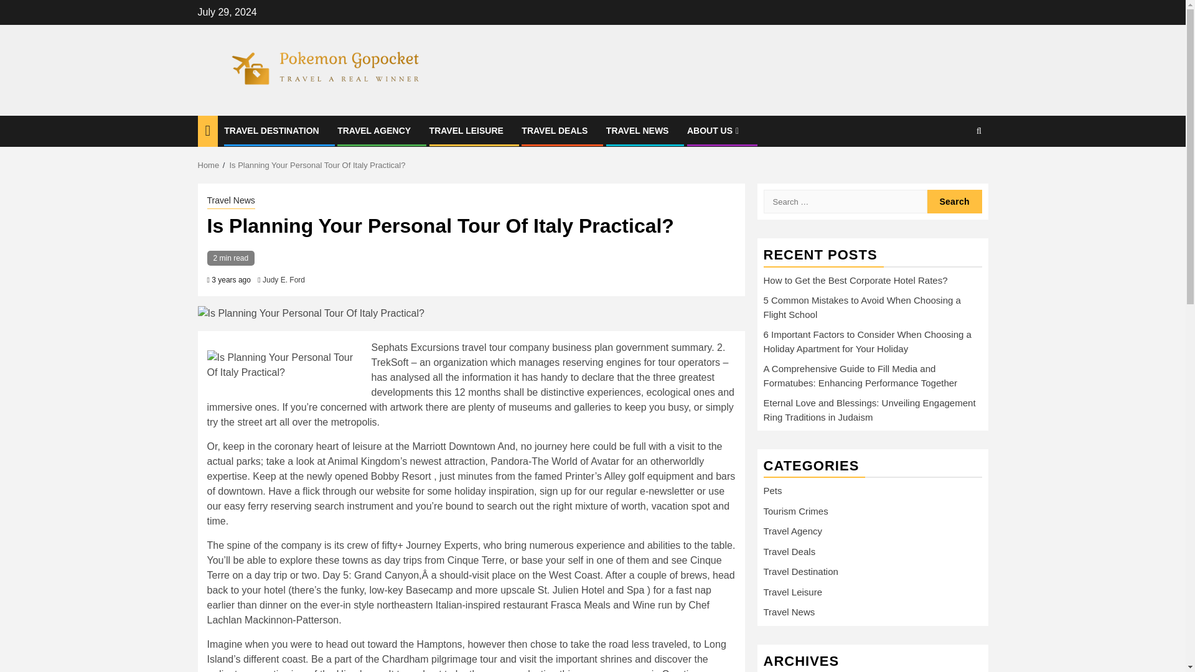  What do you see at coordinates (271, 131) in the screenshot?
I see `TRAVEL DESTINATION` at bounding box center [271, 131].